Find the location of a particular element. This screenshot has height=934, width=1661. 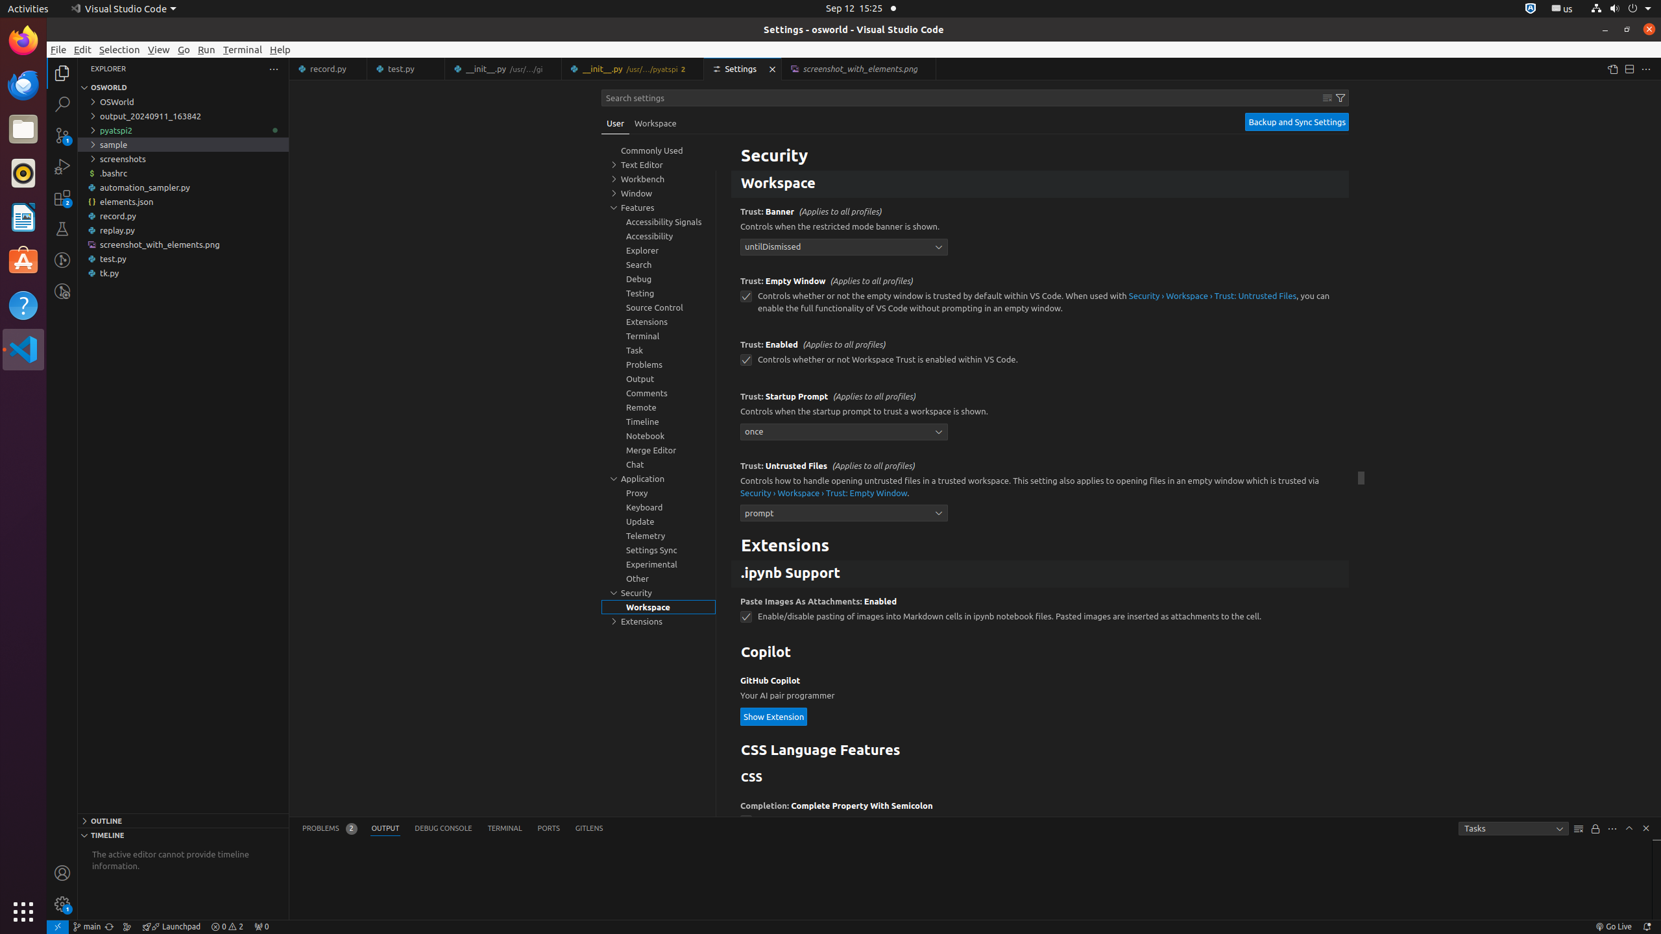

GitLens is located at coordinates (589, 829).